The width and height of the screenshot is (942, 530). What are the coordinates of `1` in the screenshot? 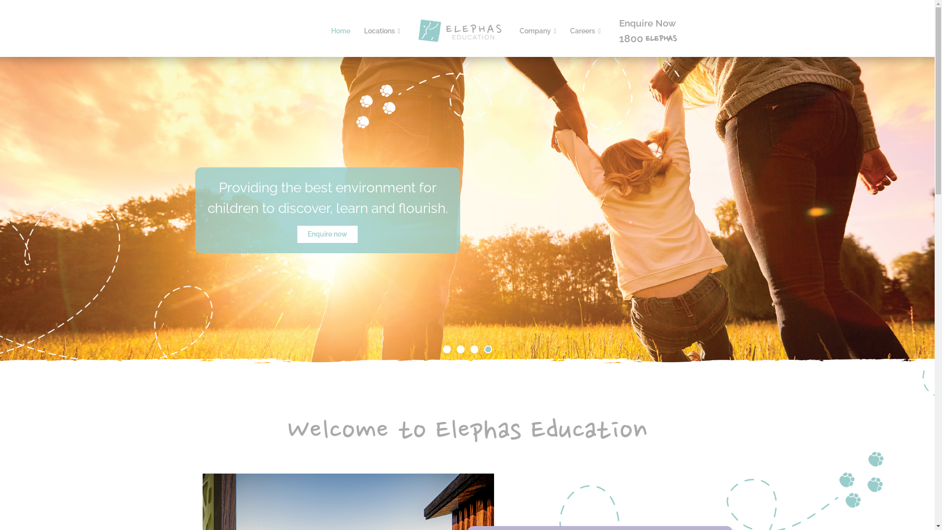 It's located at (446, 349).